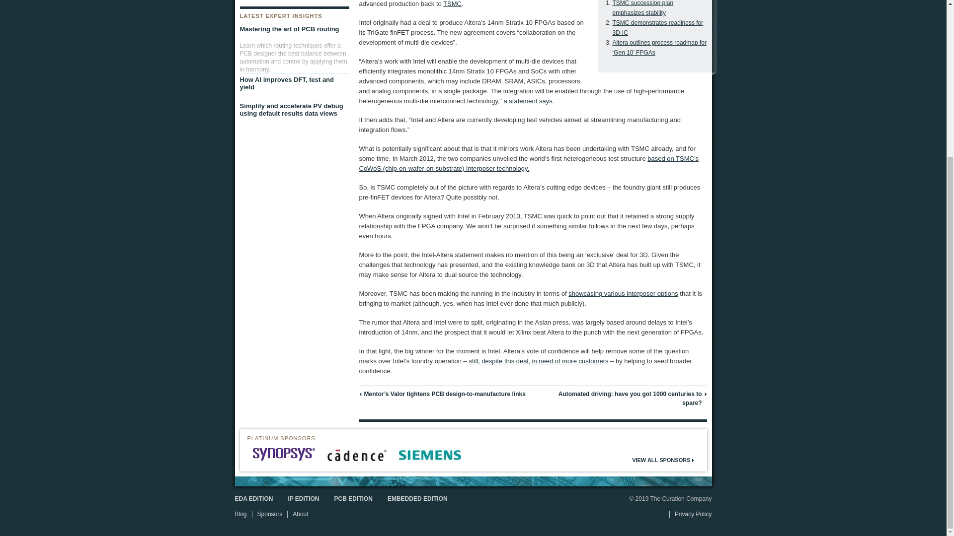 This screenshot has height=536, width=954. I want to click on Mastering the art of PCB routing, so click(292, 29).